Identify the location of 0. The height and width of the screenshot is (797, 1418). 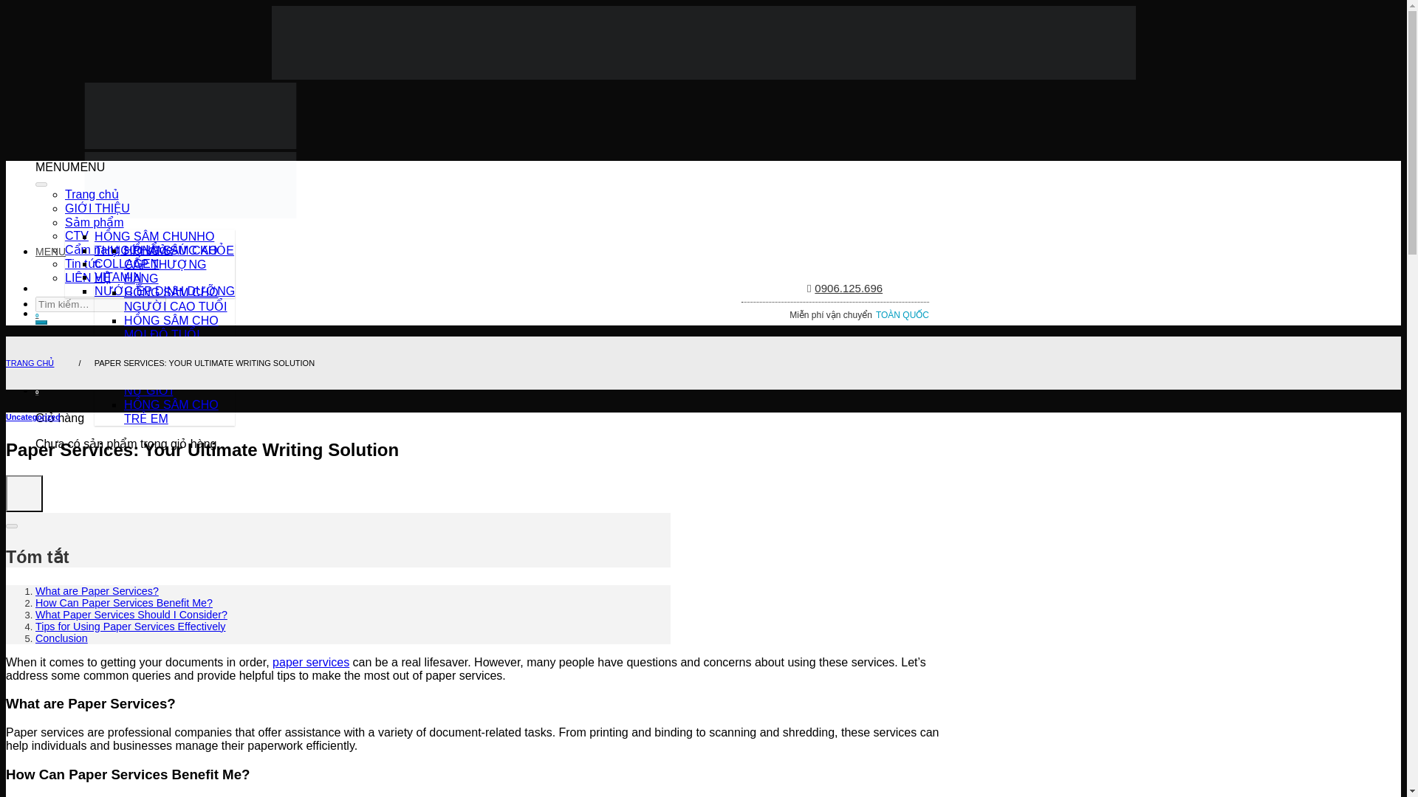
(482, 314).